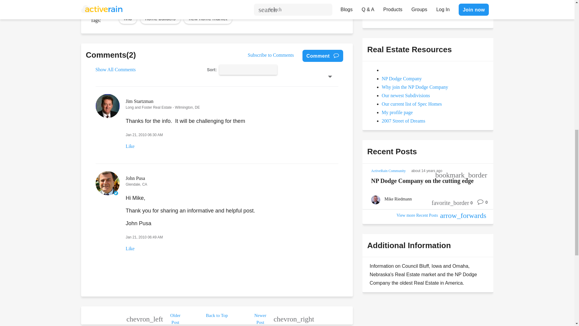  What do you see at coordinates (397, 112) in the screenshot?
I see `My profile page` at bounding box center [397, 112].